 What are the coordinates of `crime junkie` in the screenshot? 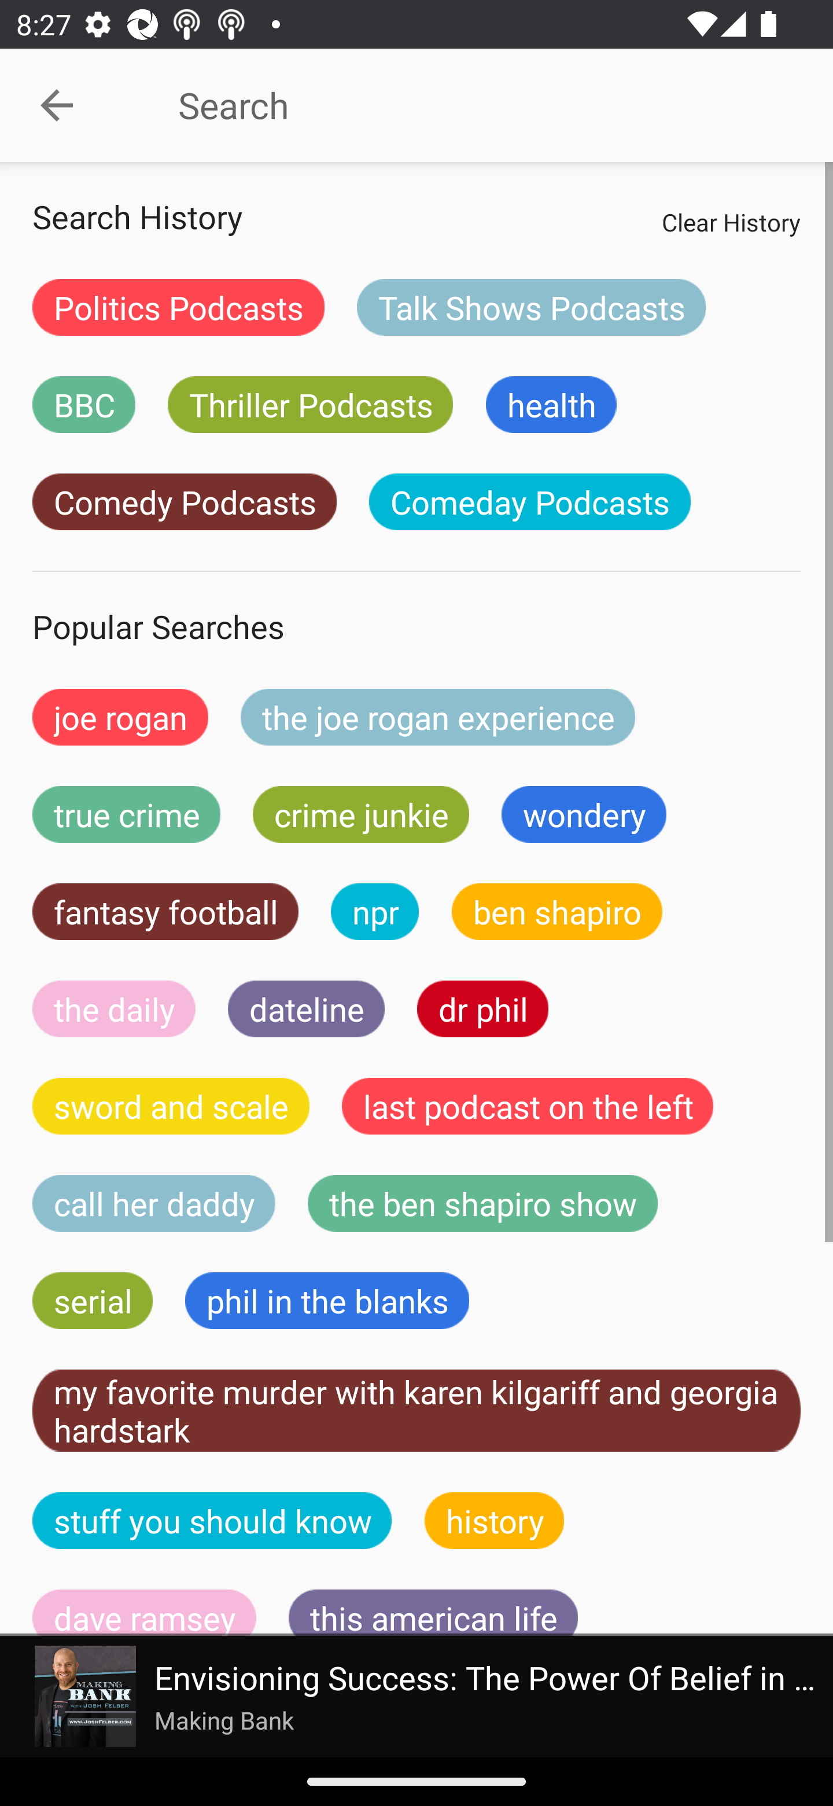 It's located at (360, 814).